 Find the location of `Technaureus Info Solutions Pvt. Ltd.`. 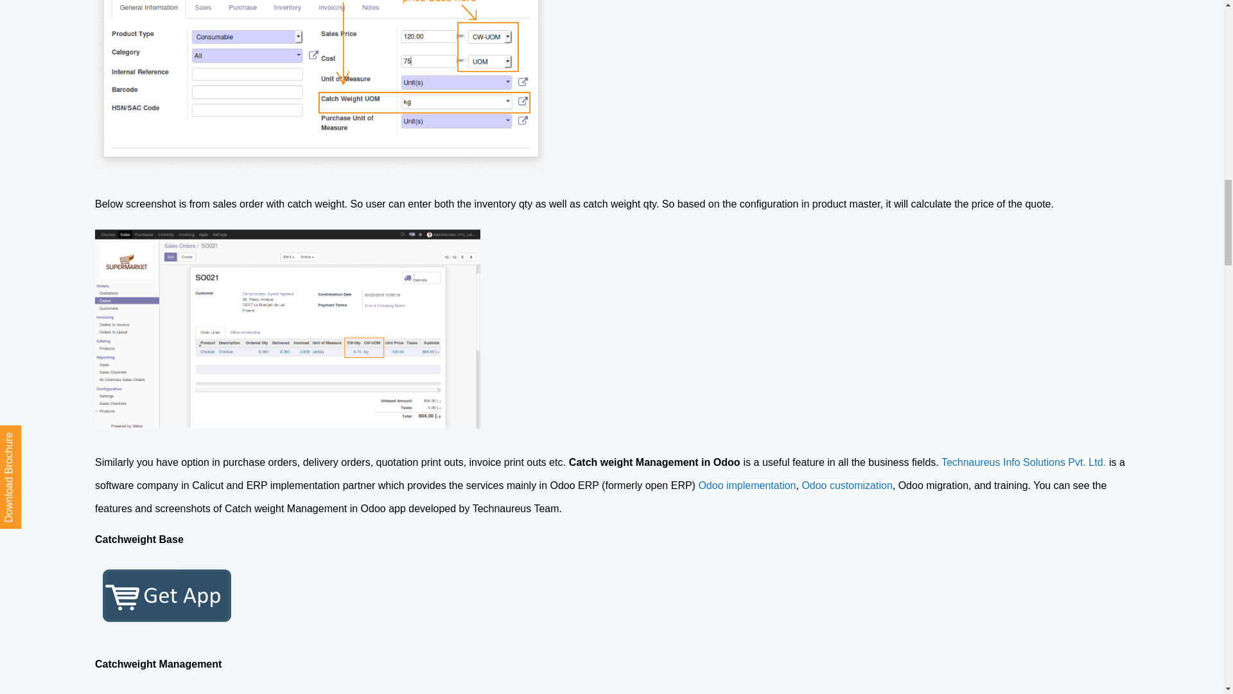

Technaureus Info Solutions Pvt. Ltd. is located at coordinates (1024, 461).